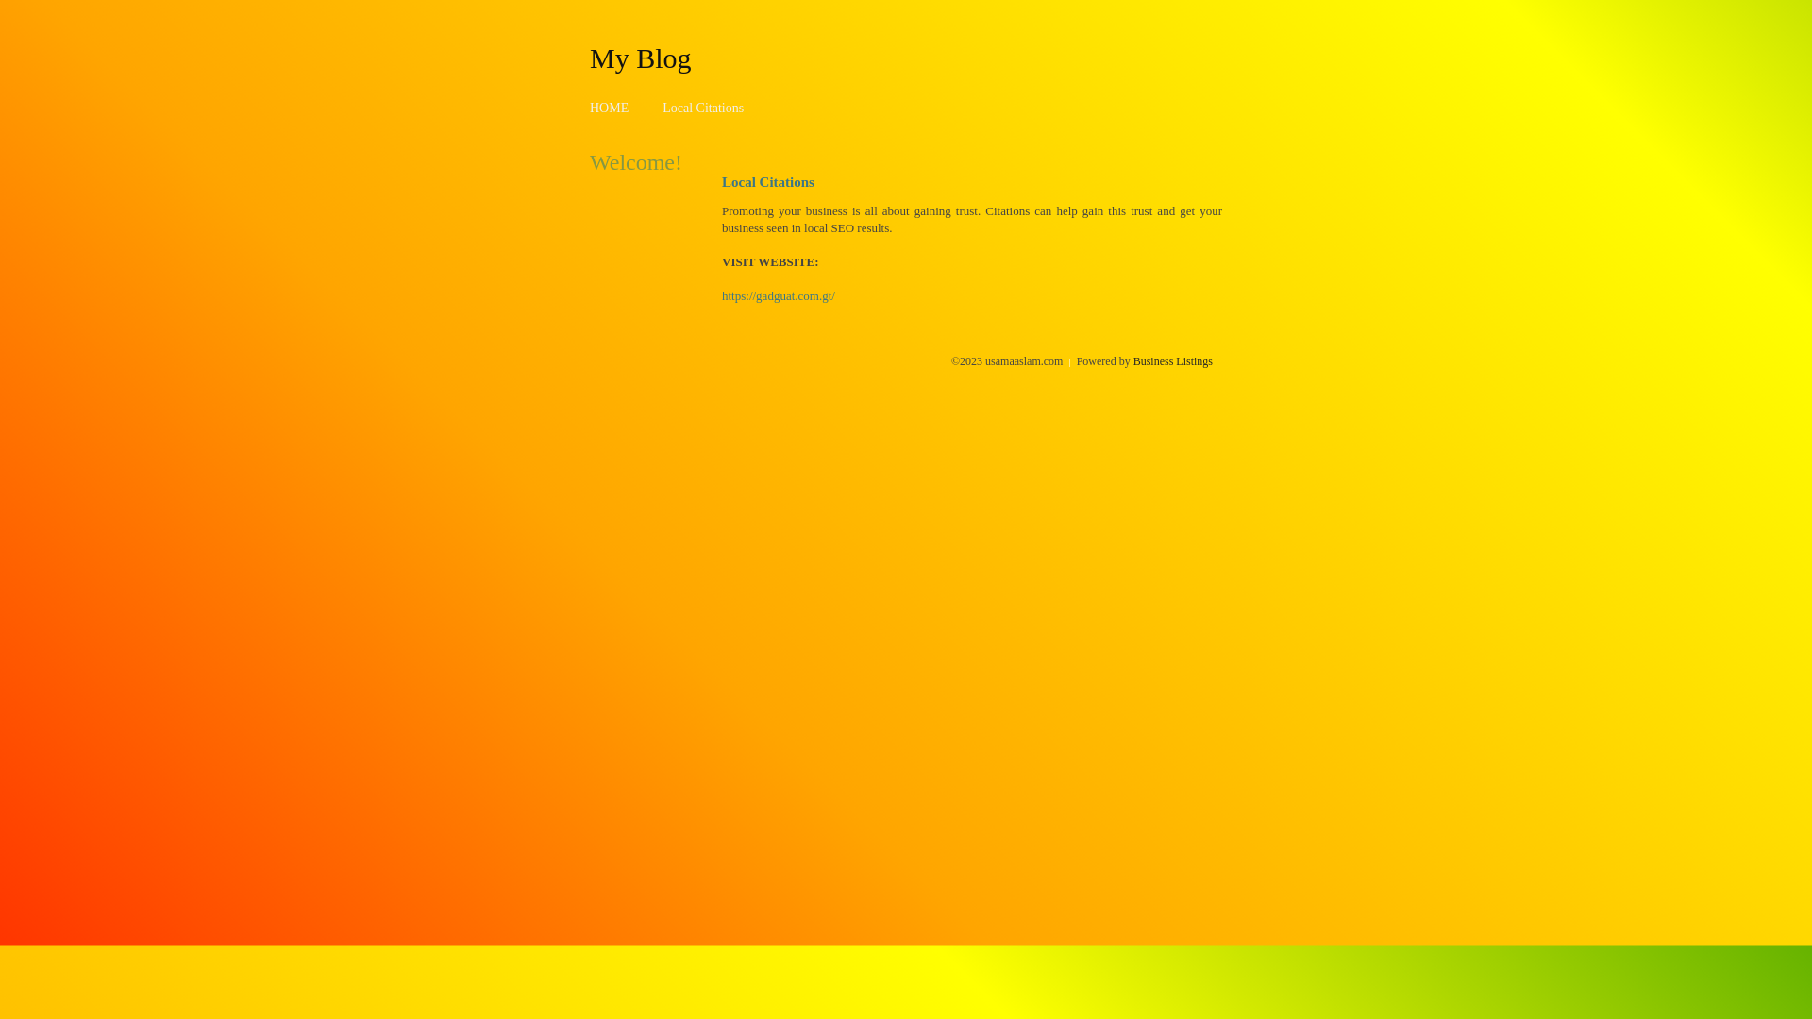 The height and width of the screenshot is (1019, 1812). What do you see at coordinates (779, 296) in the screenshot?
I see `https://gadguat.com.gt/` at bounding box center [779, 296].